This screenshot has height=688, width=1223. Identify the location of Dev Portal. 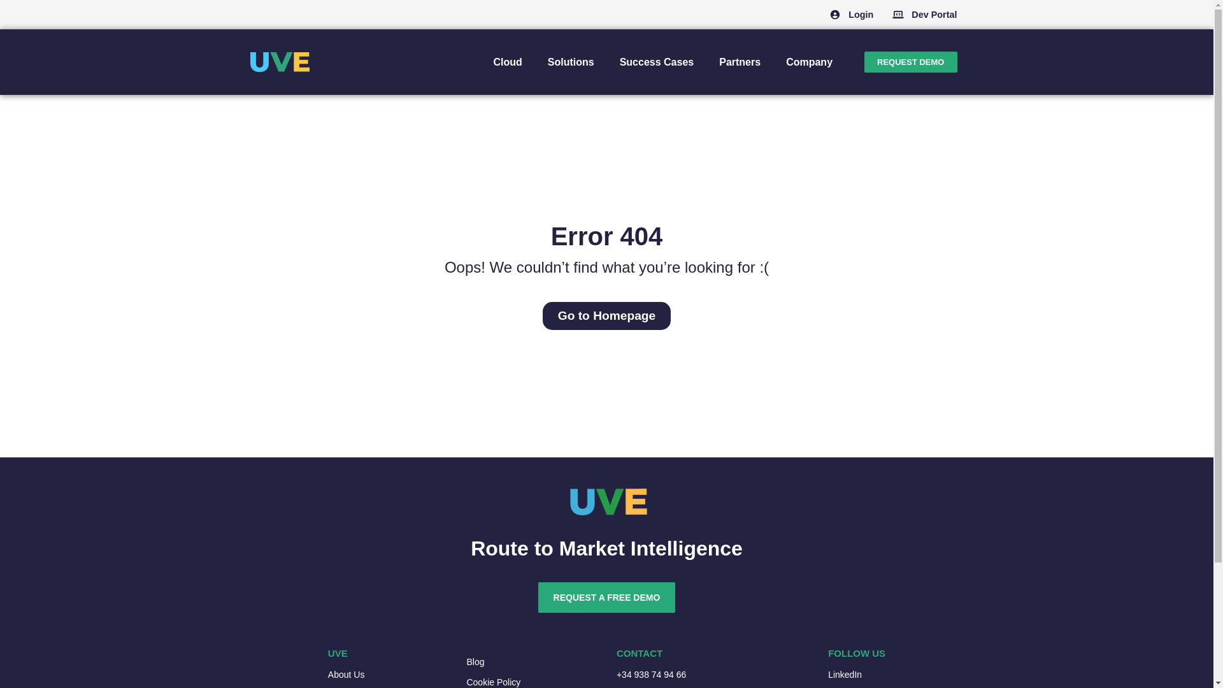
(934, 15).